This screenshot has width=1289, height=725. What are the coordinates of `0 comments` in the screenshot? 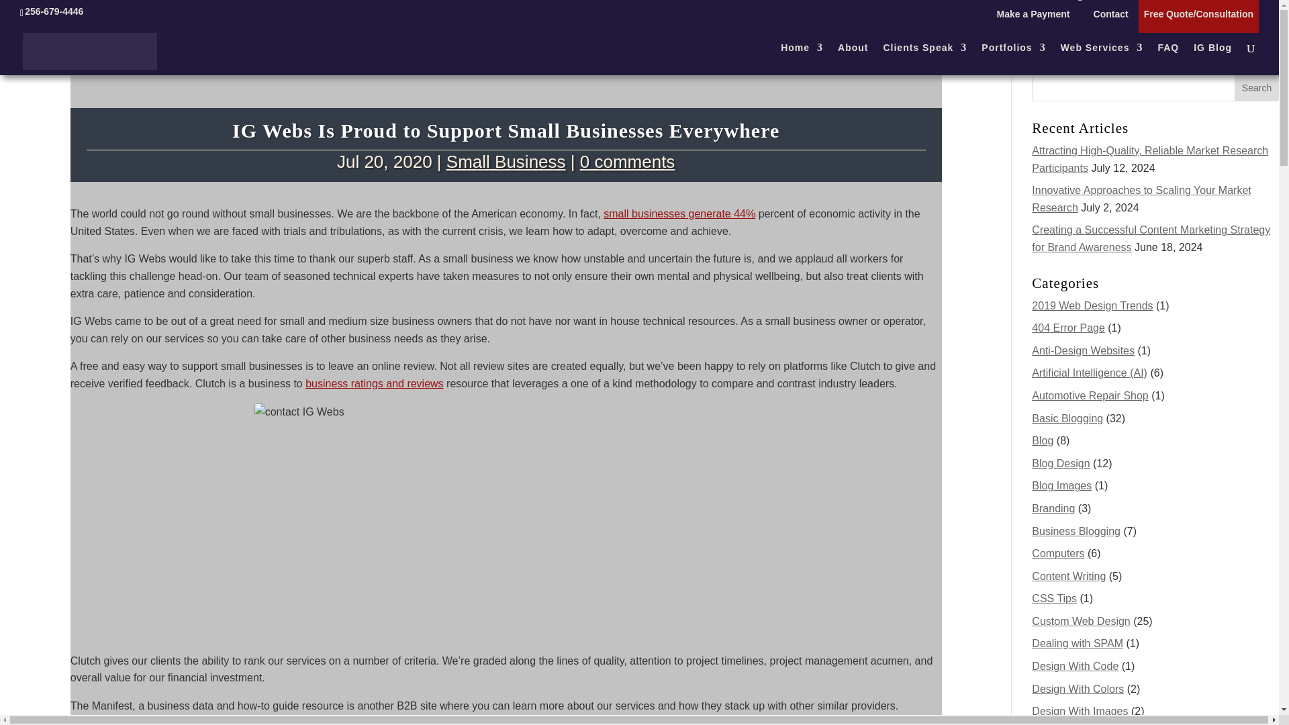 It's located at (628, 161).